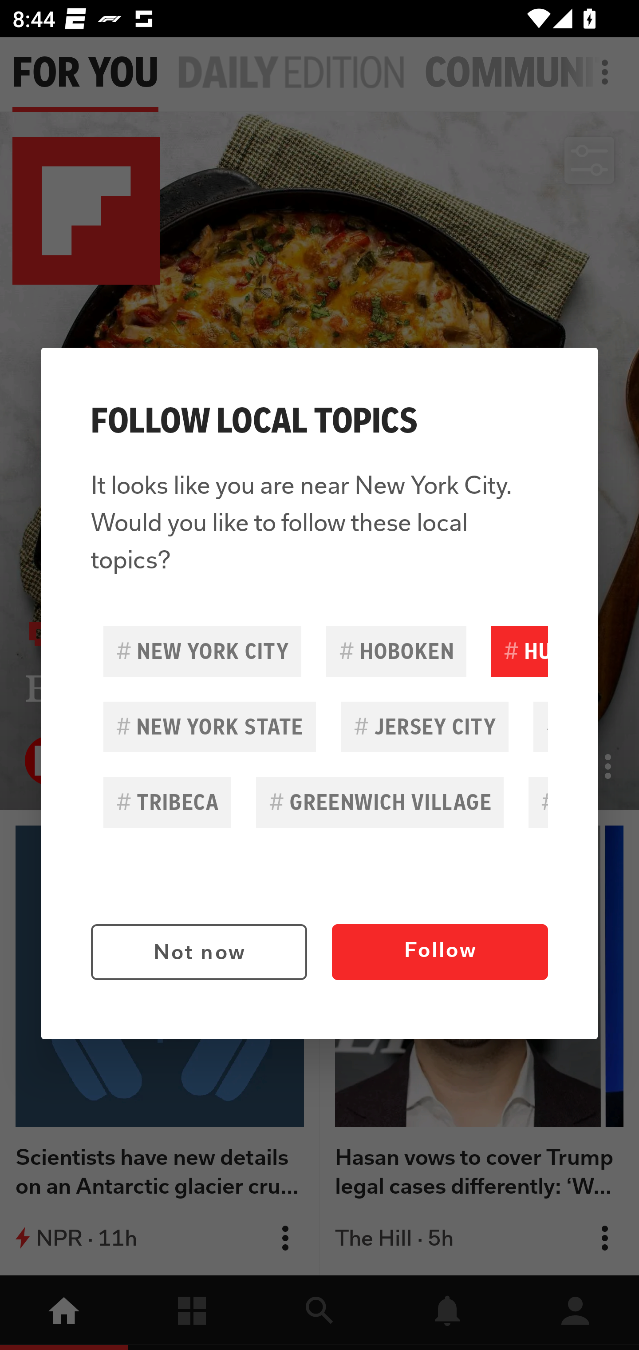  I want to click on # TRIBECA, so click(167, 802).